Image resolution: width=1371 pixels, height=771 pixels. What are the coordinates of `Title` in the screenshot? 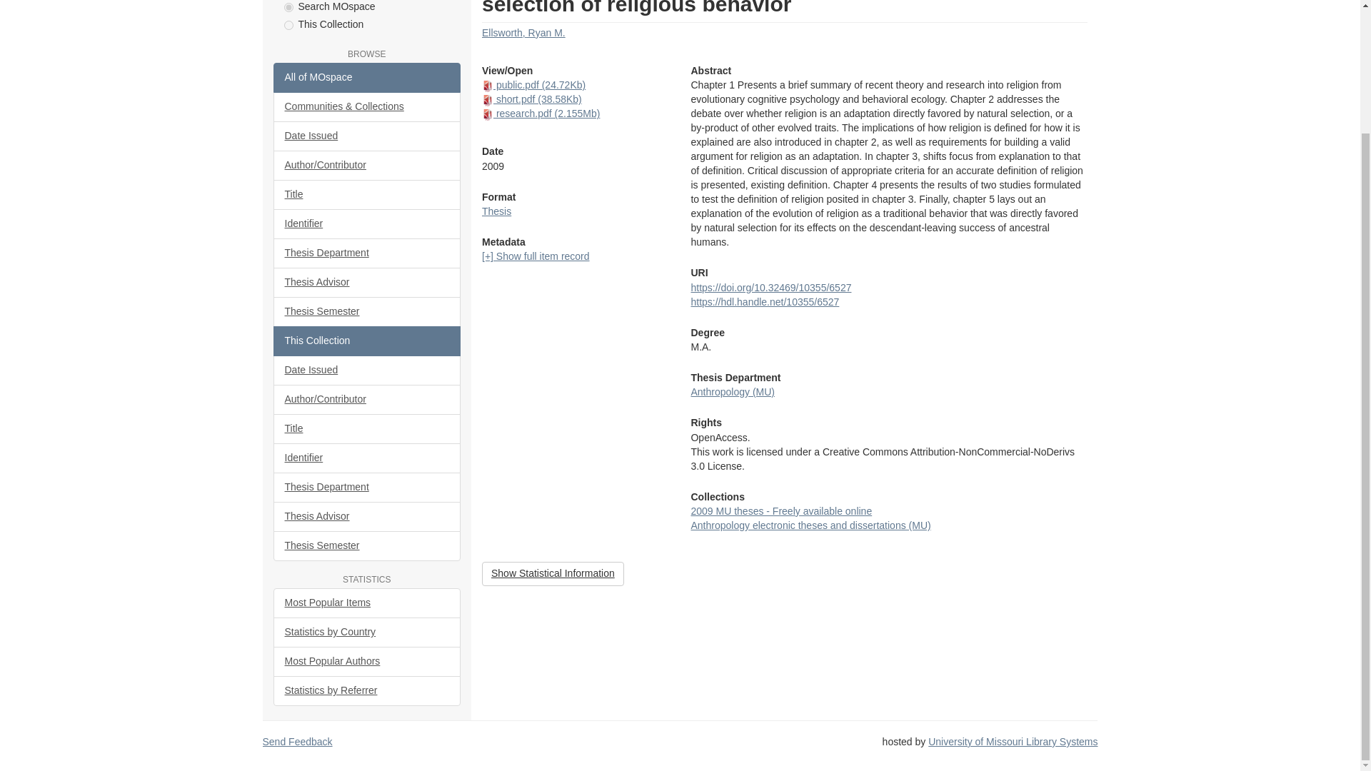 It's located at (367, 194).